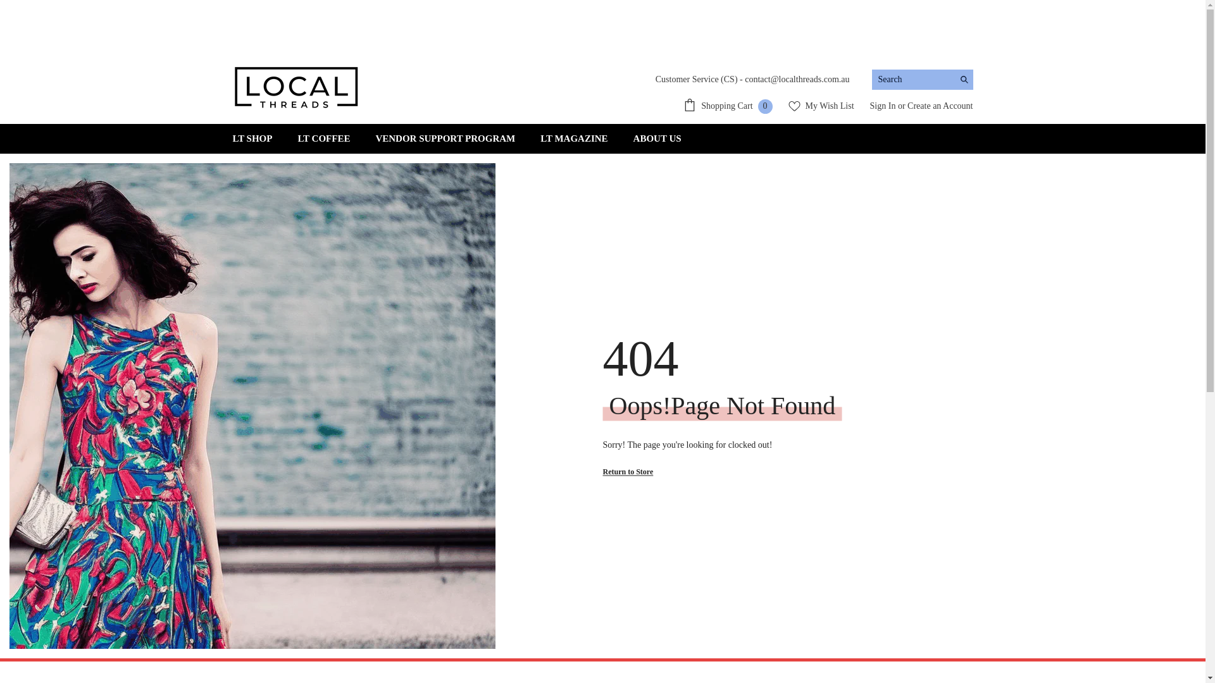  I want to click on Create an Account, so click(940, 106).